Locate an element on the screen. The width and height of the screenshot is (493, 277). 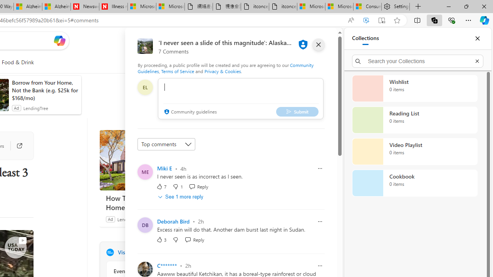
Miki E is located at coordinates (164, 168).